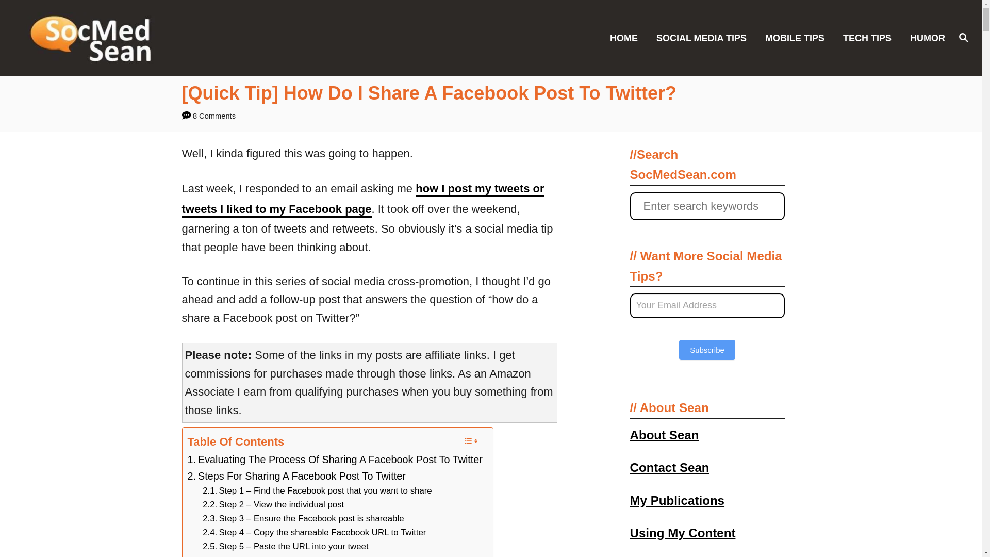  Describe the element at coordinates (297, 477) in the screenshot. I see `Steps For Sharing A Facebook Post To Twitter` at that location.